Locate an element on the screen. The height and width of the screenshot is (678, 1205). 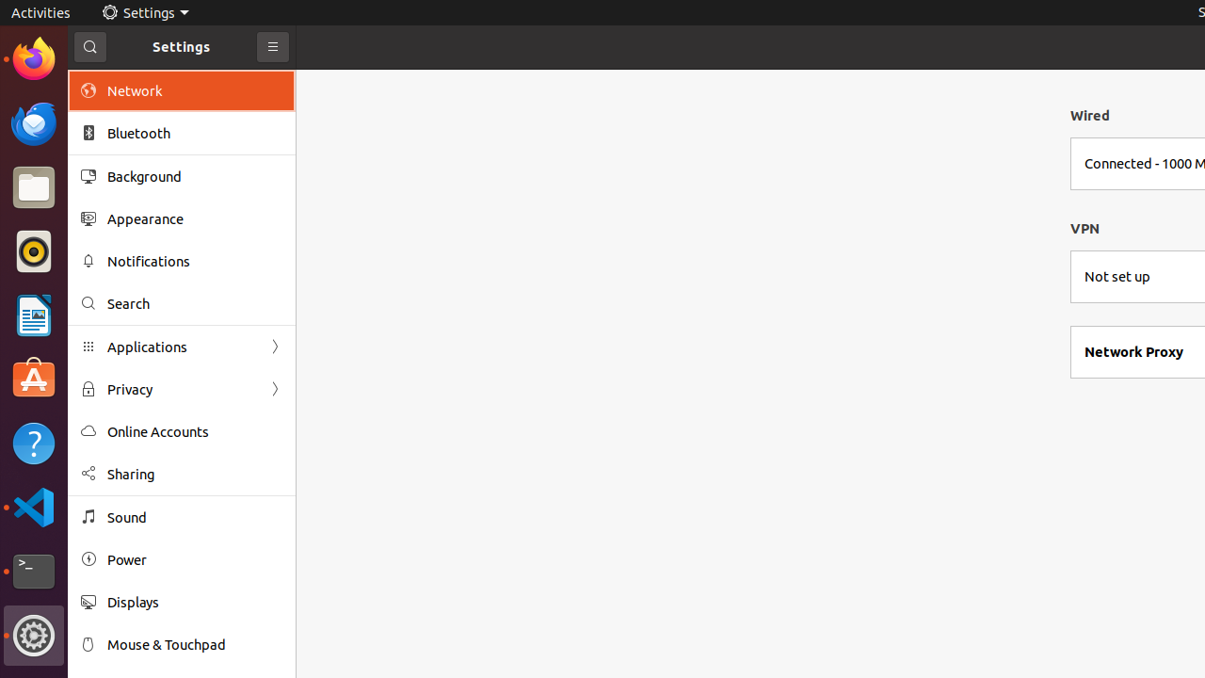
Online Accounts is located at coordinates (195, 431).